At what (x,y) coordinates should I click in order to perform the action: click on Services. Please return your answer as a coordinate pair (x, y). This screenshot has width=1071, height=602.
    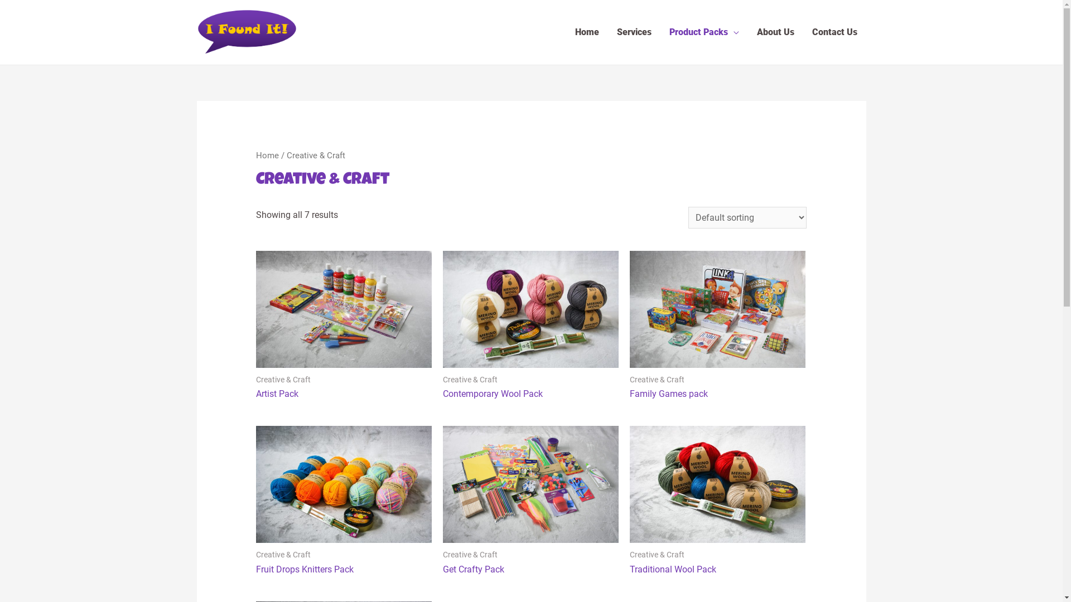
    Looking at the image, I should click on (634, 32).